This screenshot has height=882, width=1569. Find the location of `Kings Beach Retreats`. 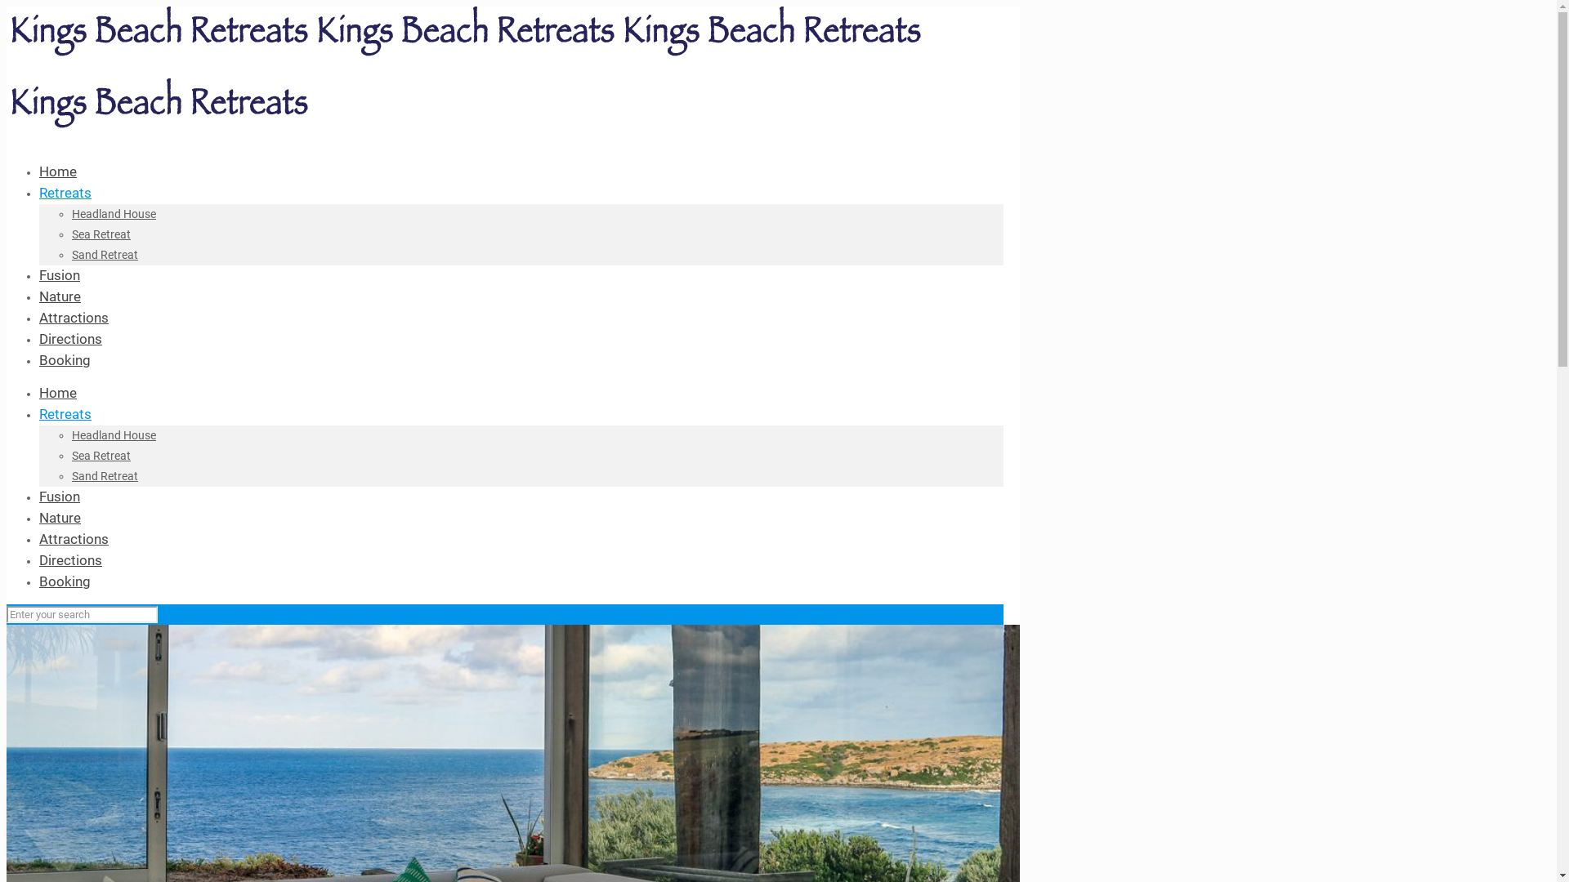

Kings Beach Retreats is located at coordinates (466, 90).